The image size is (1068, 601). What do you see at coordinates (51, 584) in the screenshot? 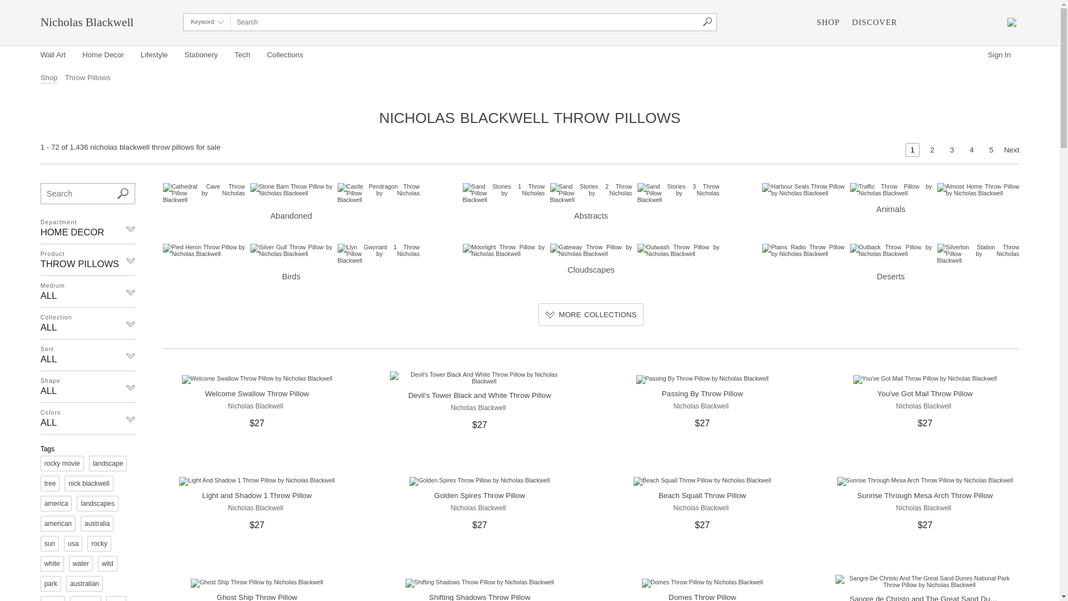
I see `park` at bounding box center [51, 584].